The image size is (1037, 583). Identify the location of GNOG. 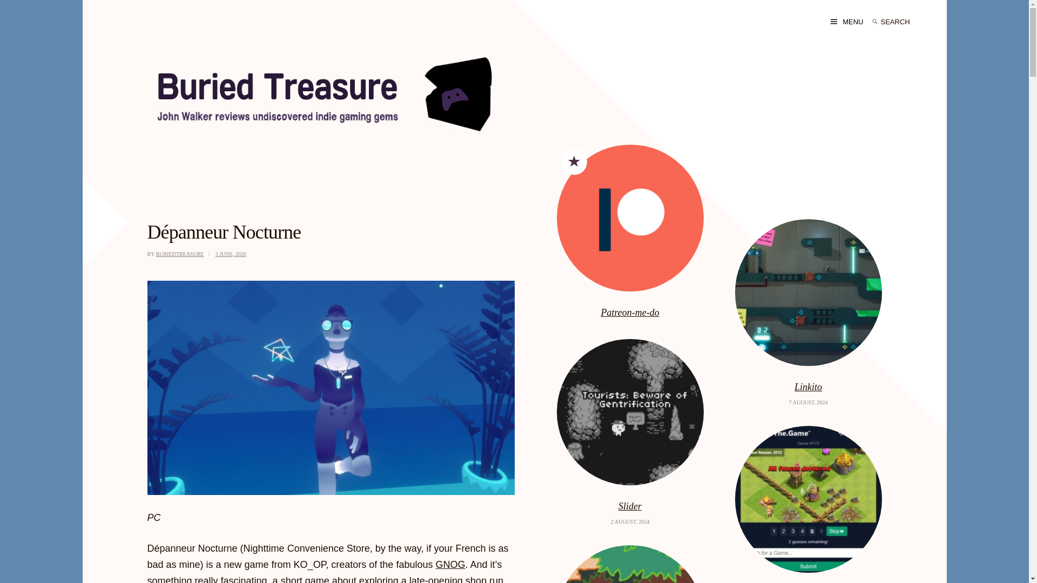
(450, 565).